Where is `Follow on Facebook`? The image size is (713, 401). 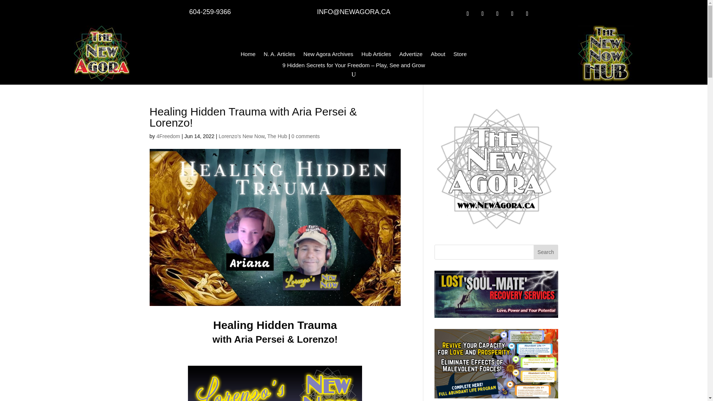
Follow on Facebook is located at coordinates (467, 13).